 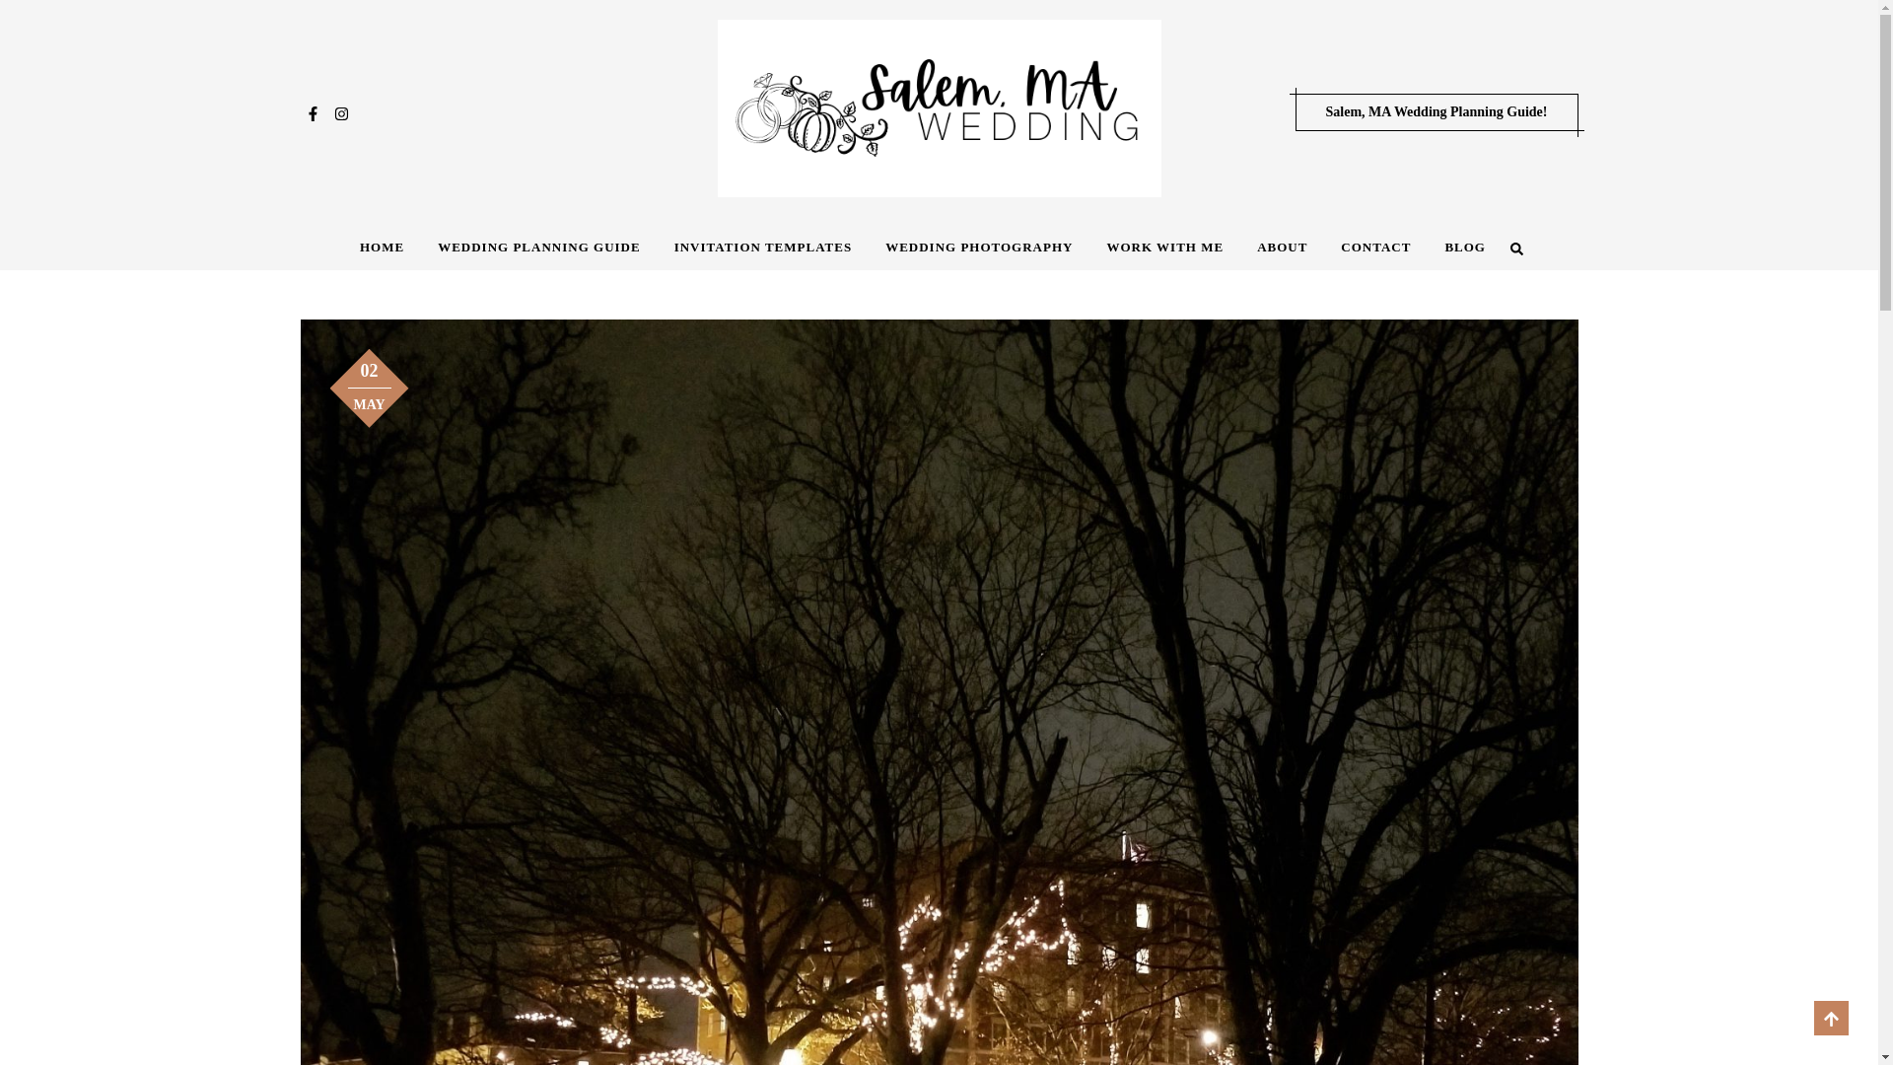 What do you see at coordinates (1163, 268) in the screenshot?
I see `WORK WITH ME` at bounding box center [1163, 268].